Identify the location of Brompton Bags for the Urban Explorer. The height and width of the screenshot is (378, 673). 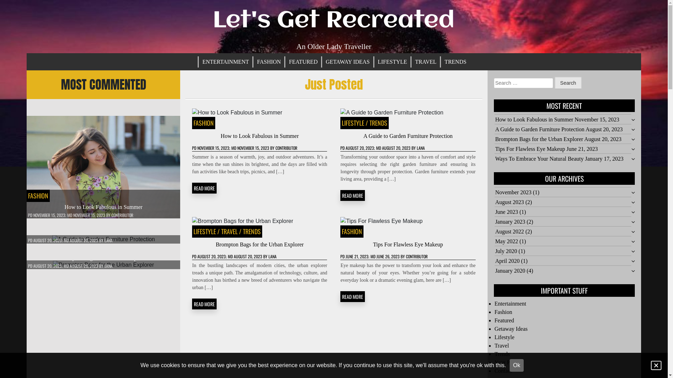
(104, 258).